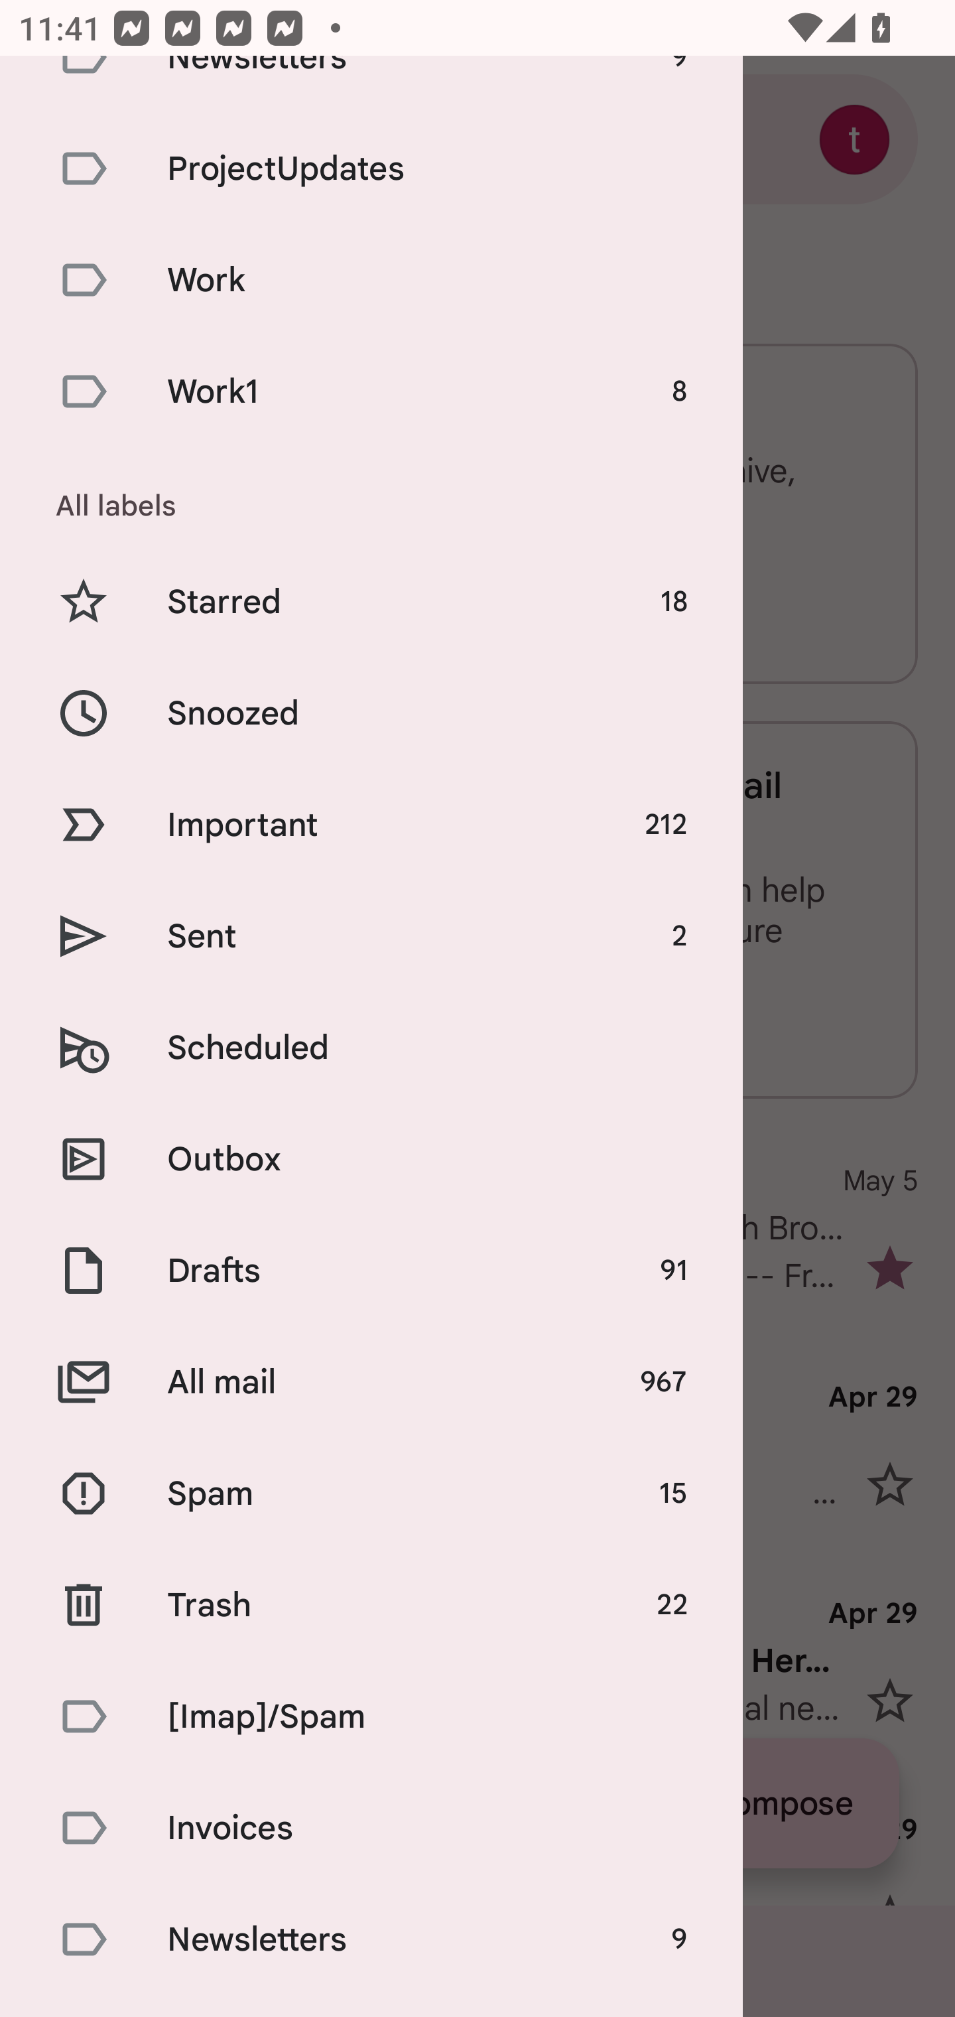 The width and height of the screenshot is (955, 2017). I want to click on Work, so click(371, 279).